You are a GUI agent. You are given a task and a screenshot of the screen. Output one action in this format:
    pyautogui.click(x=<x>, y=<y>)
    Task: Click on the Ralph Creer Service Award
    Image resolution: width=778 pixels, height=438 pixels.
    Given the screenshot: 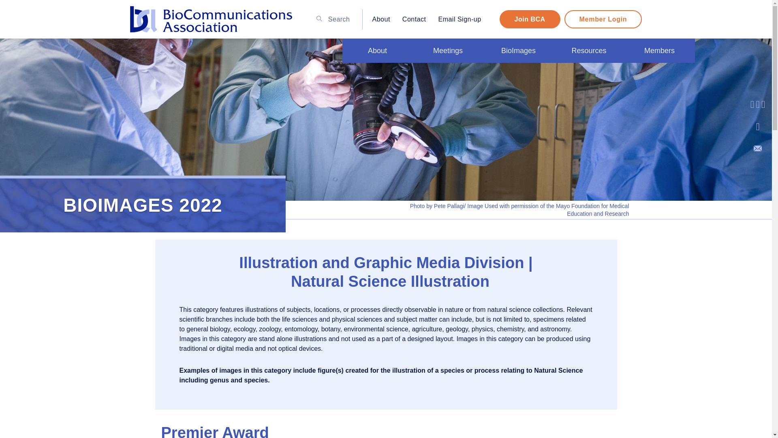 What is the action you would take?
    pyautogui.click(x=475, y=71)
    